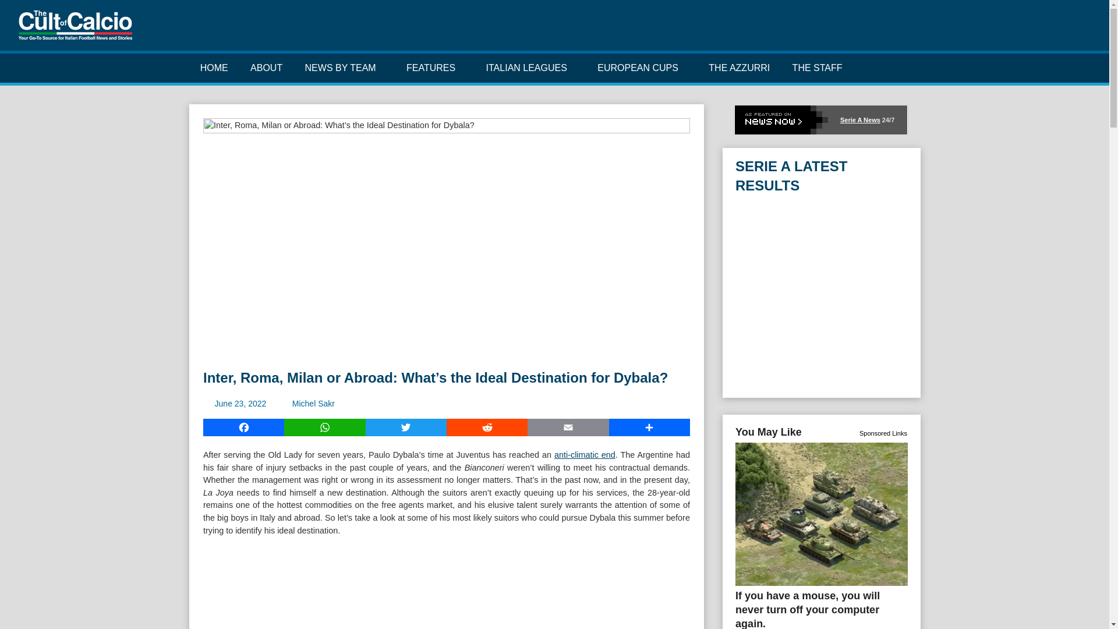  I want to click on ABOUT, so click(266, 68).